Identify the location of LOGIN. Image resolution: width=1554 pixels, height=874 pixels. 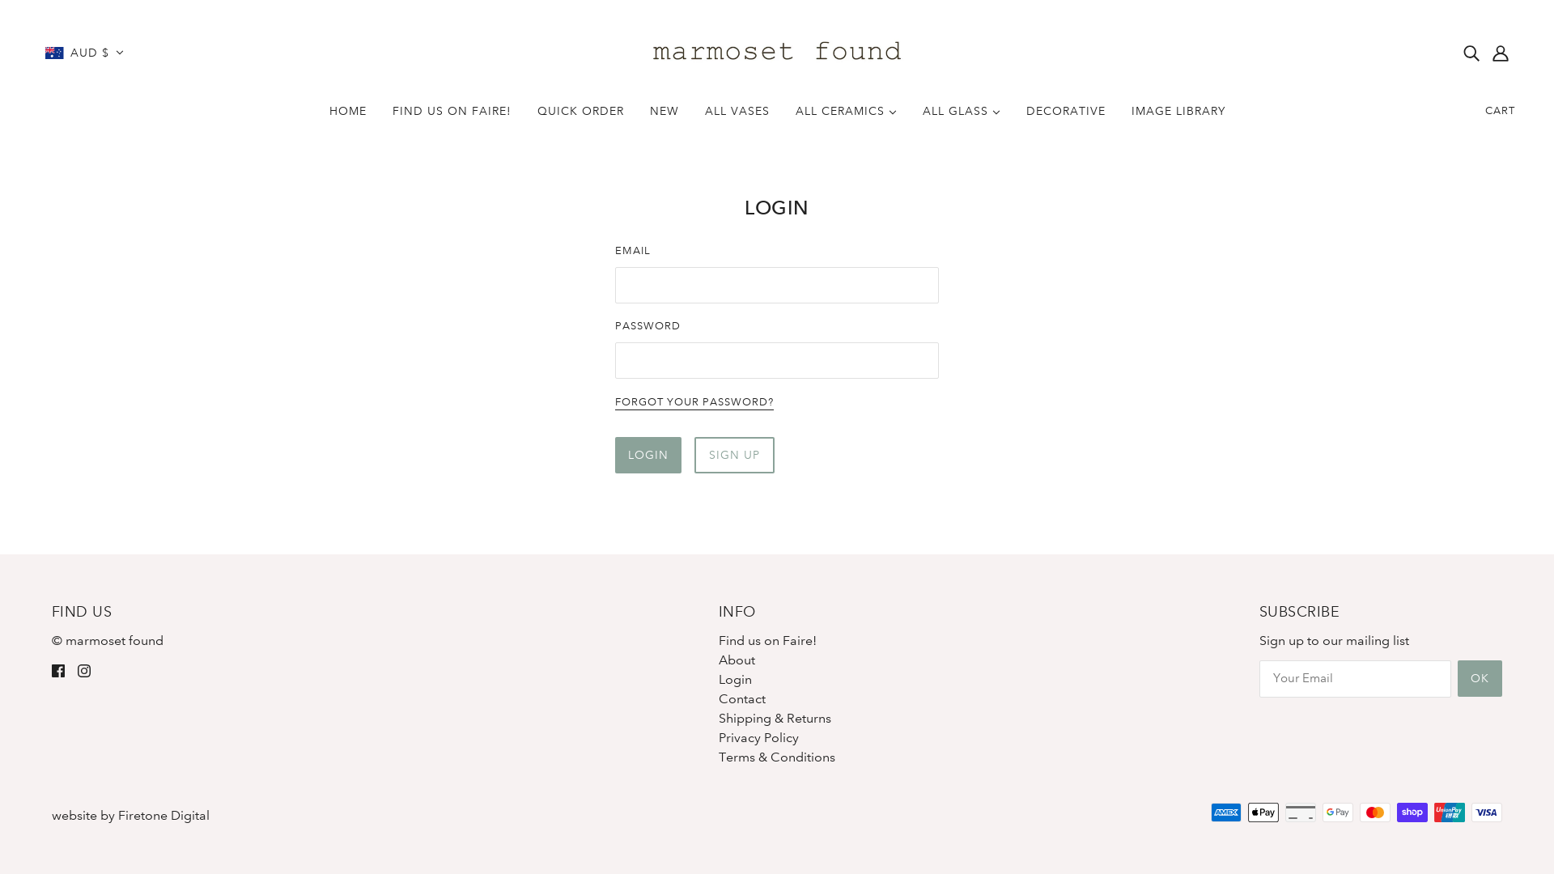
(648, 455).